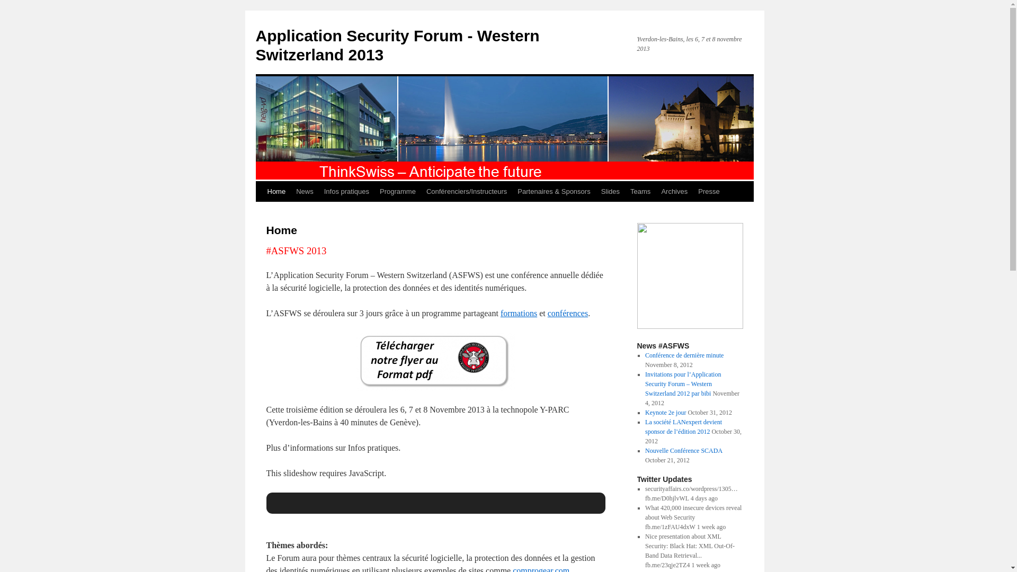 This screenshot has height=572, width=1017. Describe the element at coordinates (640, 192) in the screenshot. I see `Teams` at that location.